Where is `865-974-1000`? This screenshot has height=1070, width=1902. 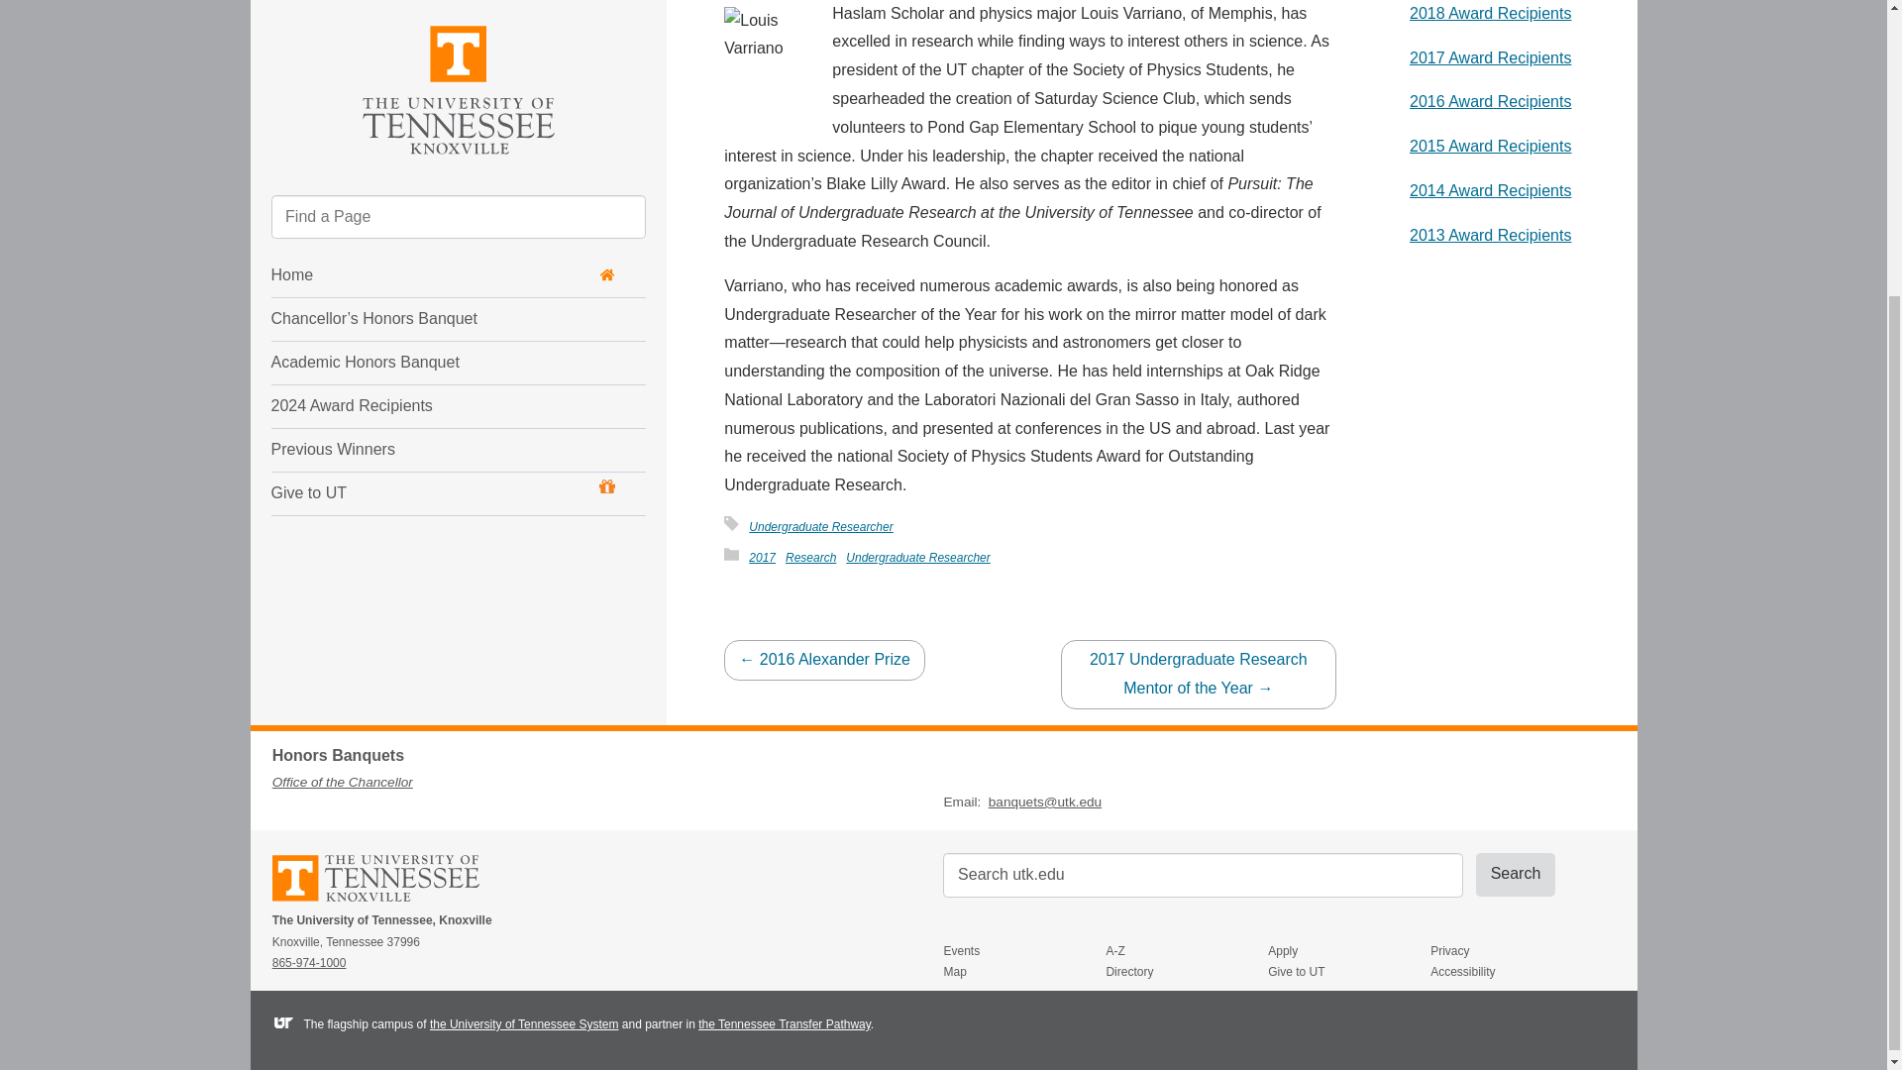
865-974-1000 is located at coordinates (309, 963).